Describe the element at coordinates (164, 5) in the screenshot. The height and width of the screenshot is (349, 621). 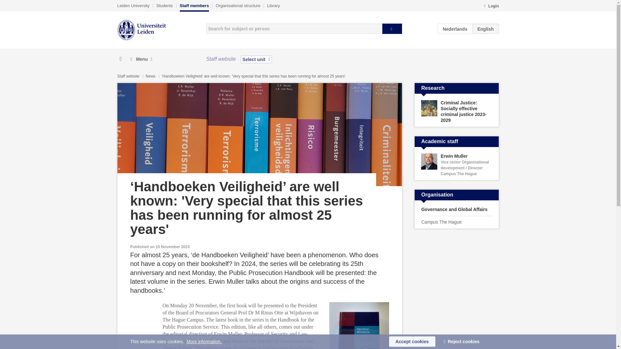
I see `Students` at that location.